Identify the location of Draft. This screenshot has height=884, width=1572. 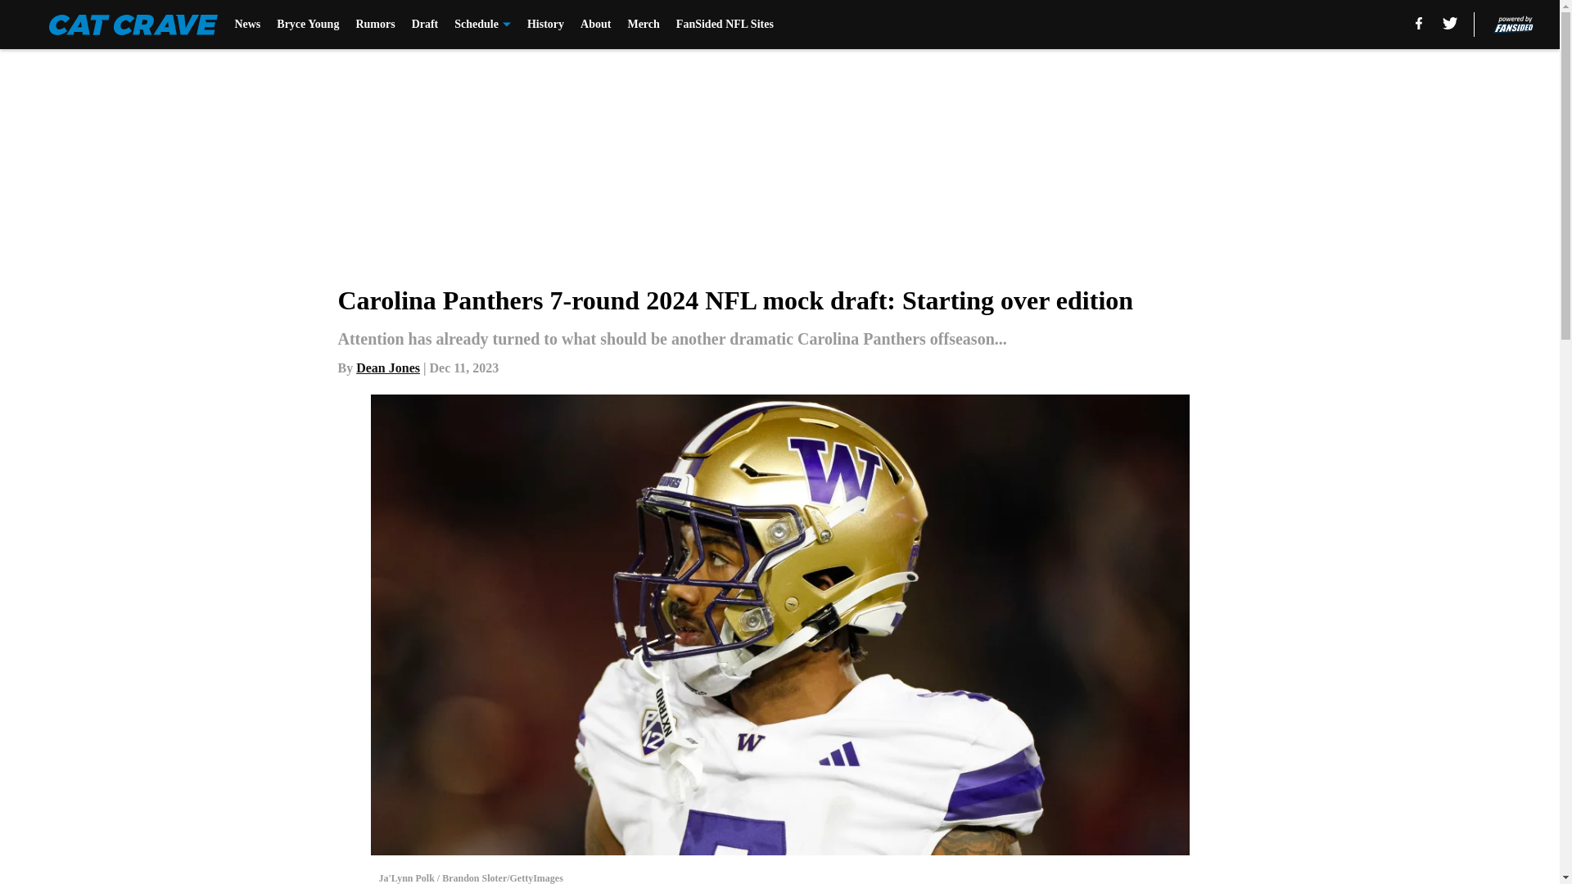
(425, 25).